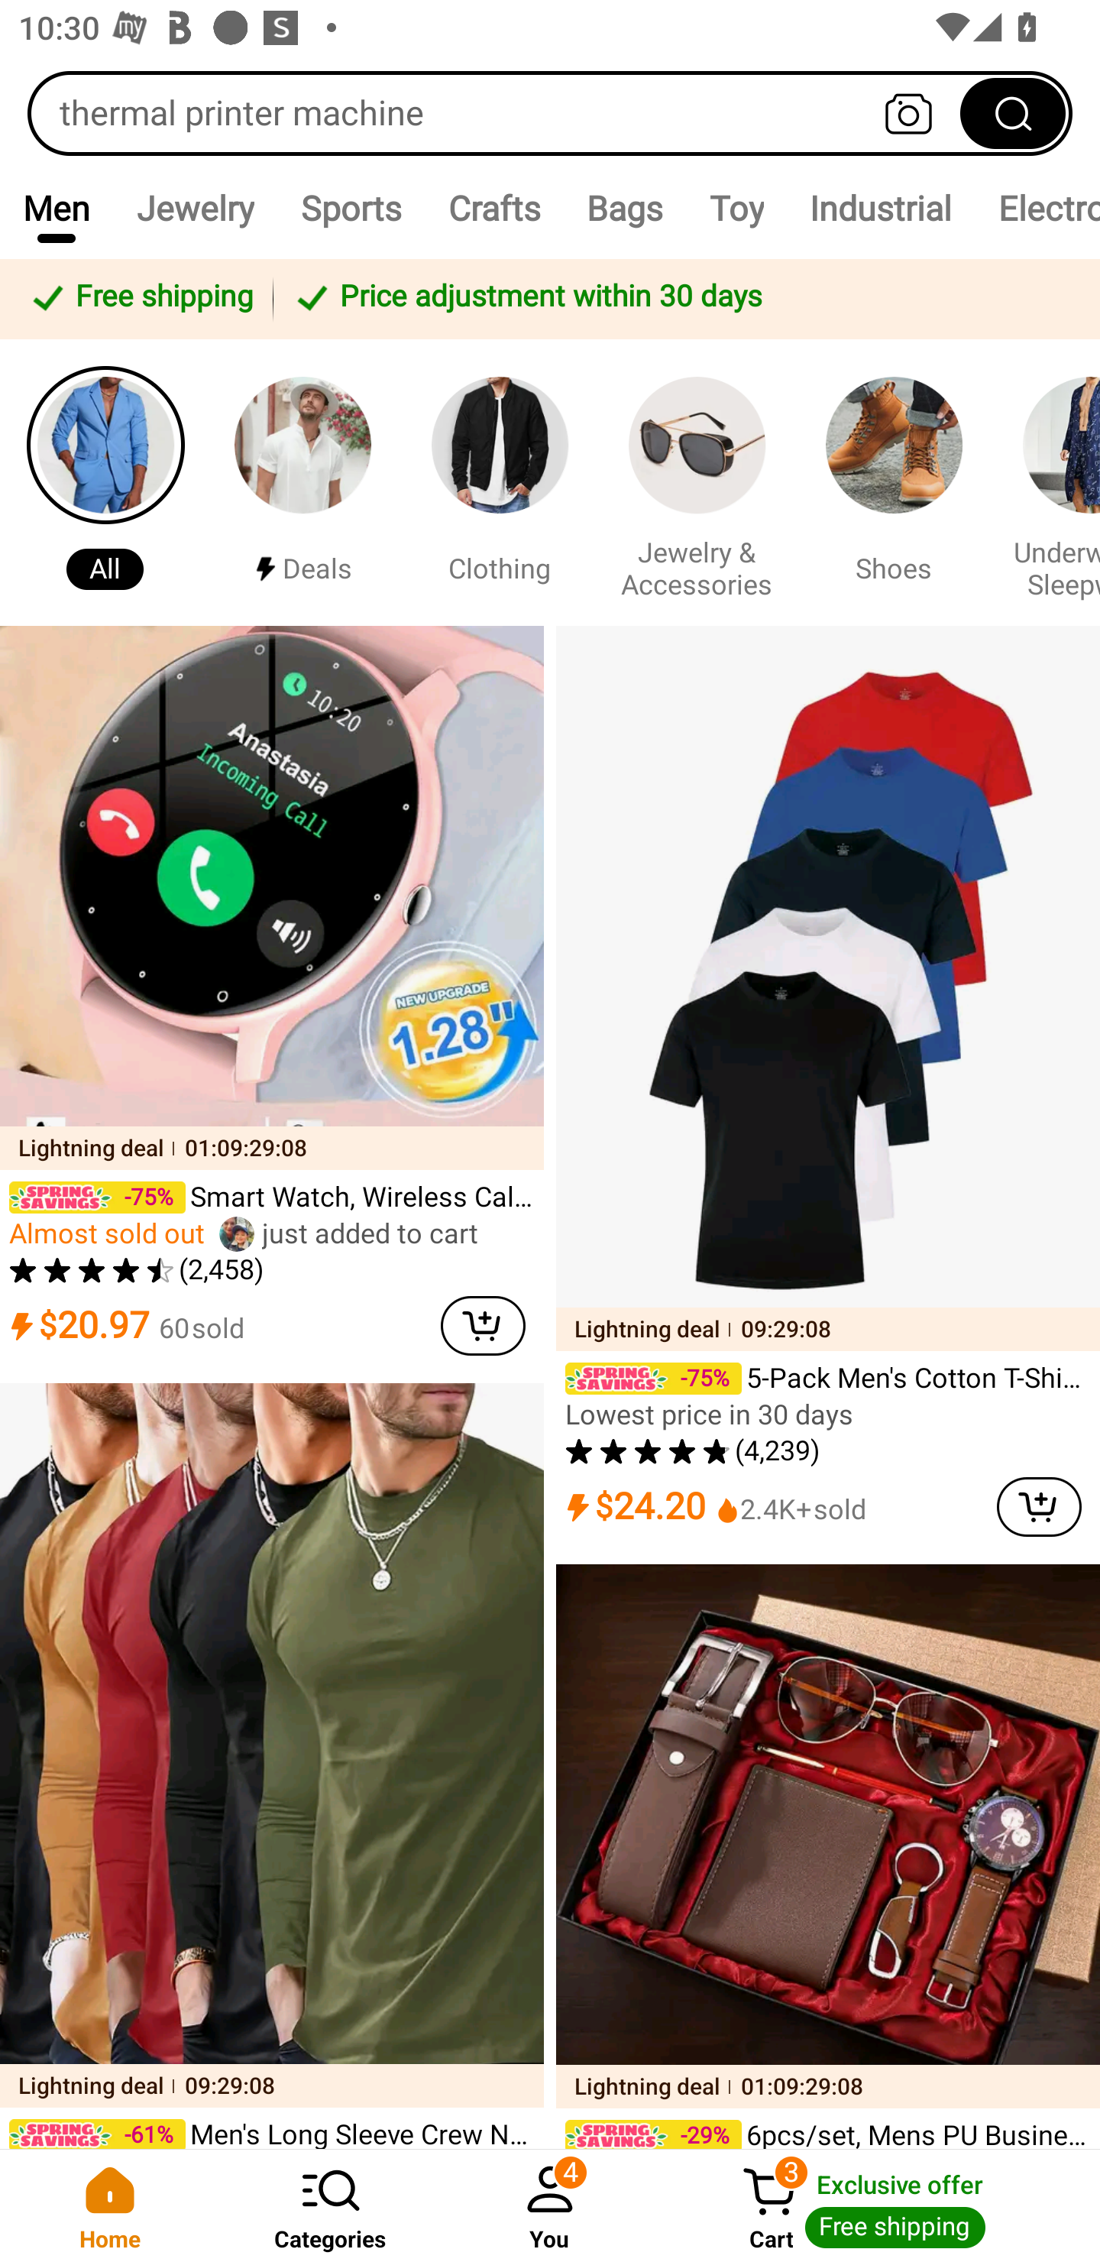 Image resolution: width=1100 pixels, height=2262 pixels. I want to click on Free shipping, so click(141, 298).